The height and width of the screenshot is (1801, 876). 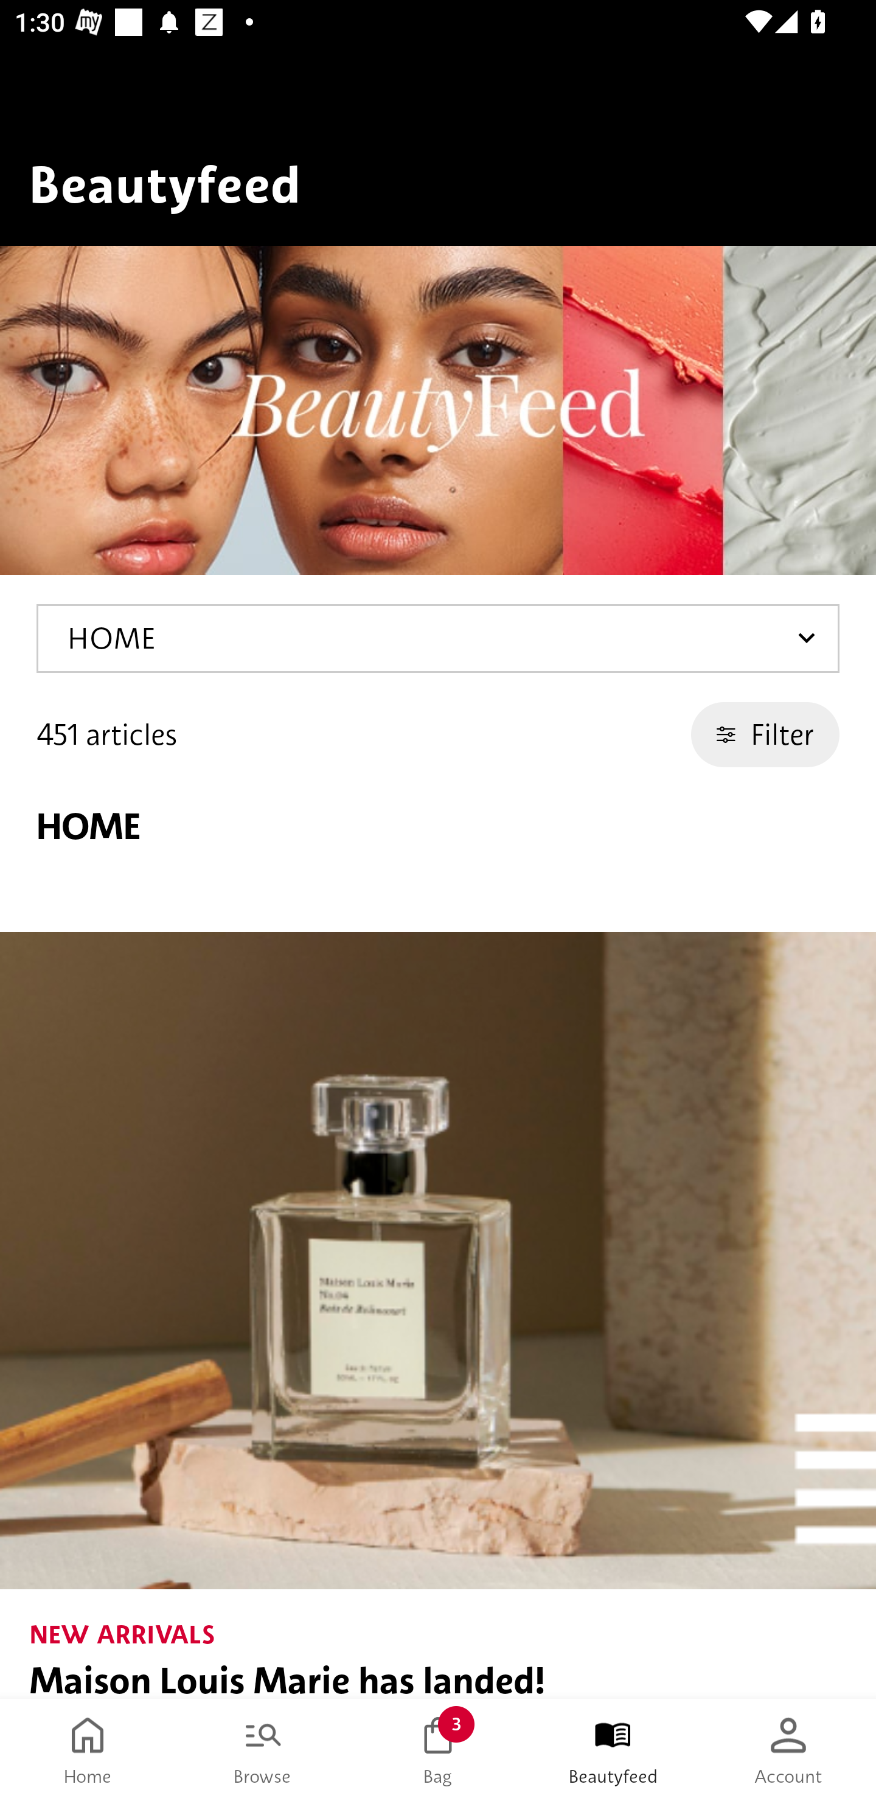 I want to click on Browse, so click(x=263, y=1750).